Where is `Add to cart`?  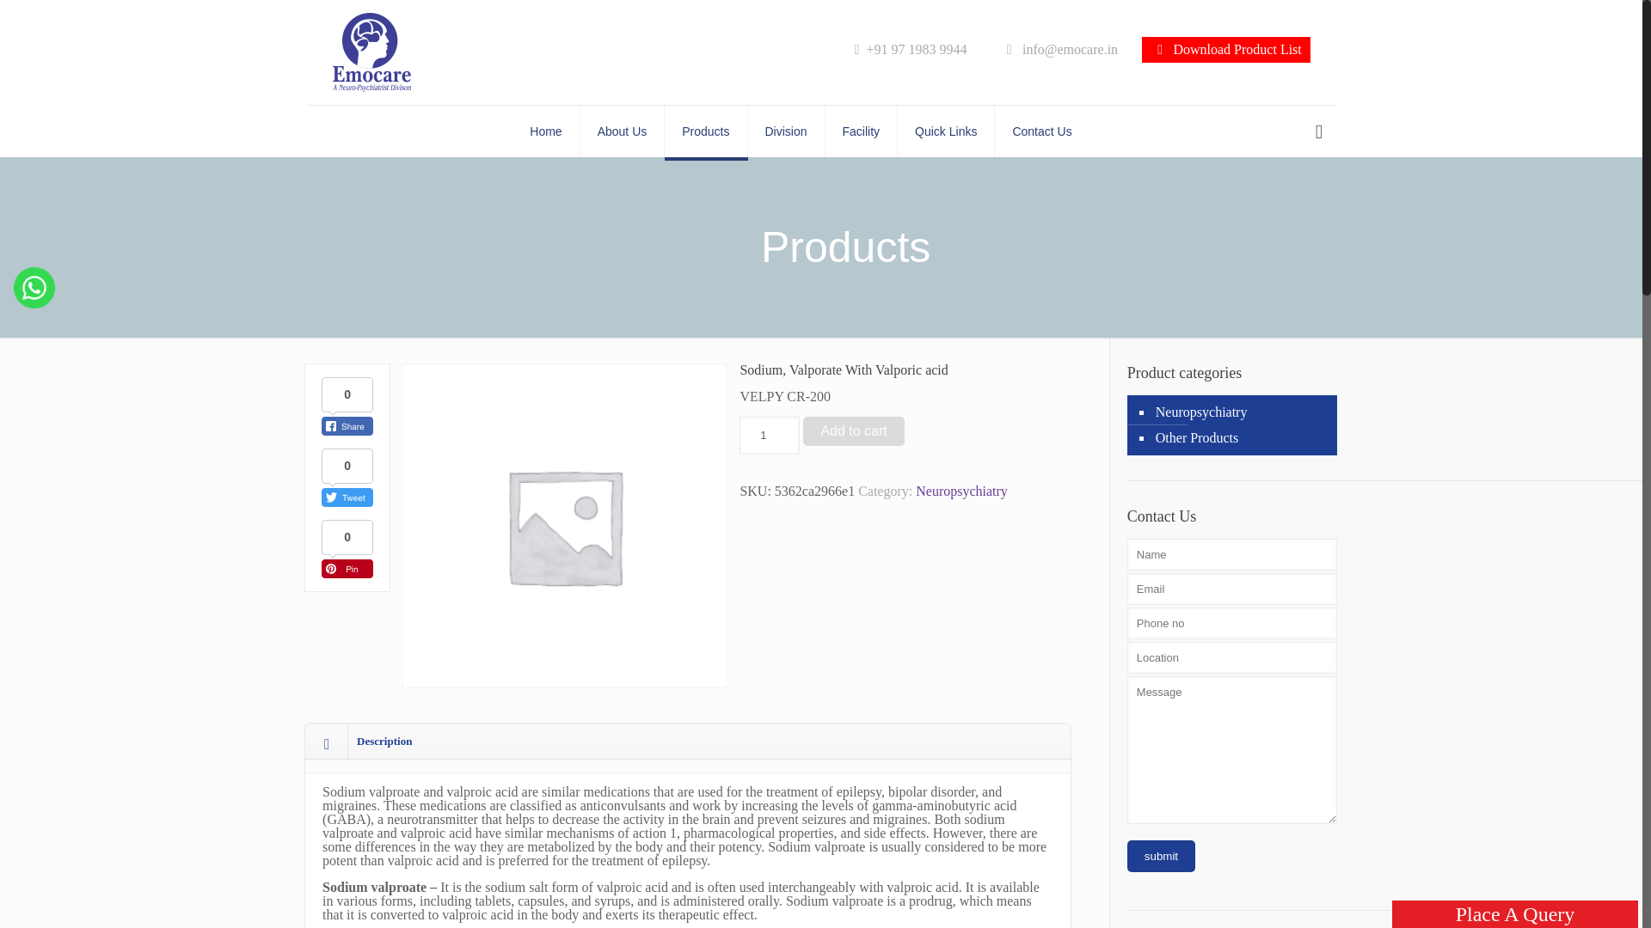 Add to cart is located at coordinates (853, 431).